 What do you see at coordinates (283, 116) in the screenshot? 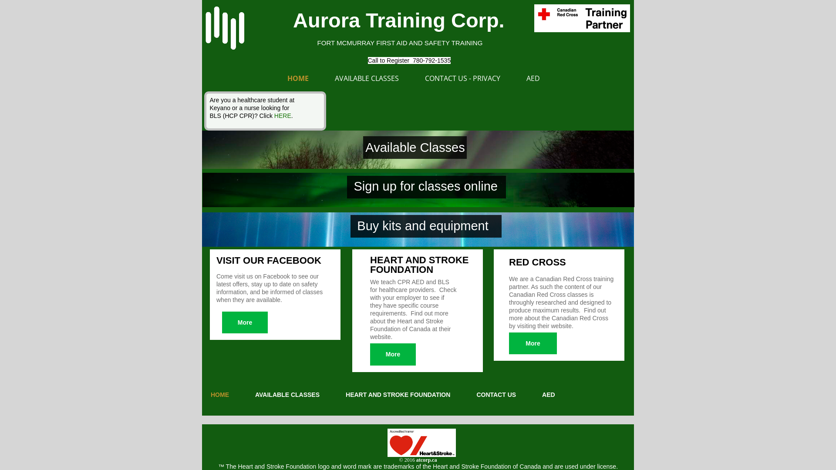
I see `HERE` at bounding box center [283, 116].